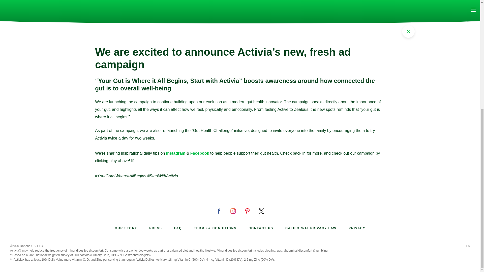 This screenshot has width=484, height=272. I want to click on Instagram , so click(176, 153).